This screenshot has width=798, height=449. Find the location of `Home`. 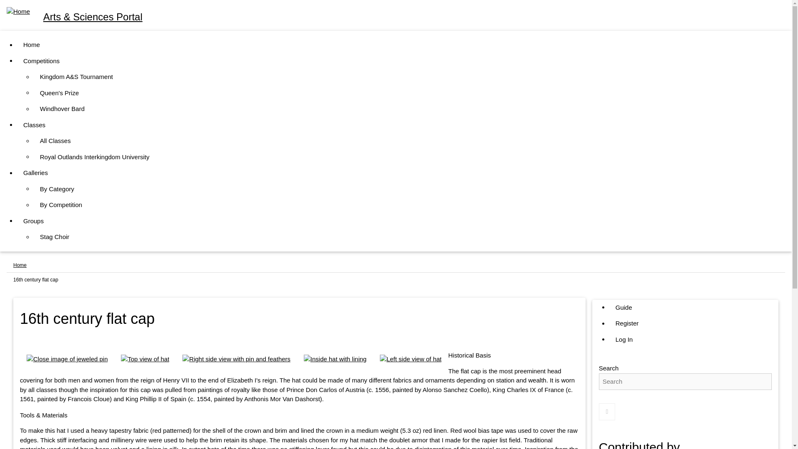

Home is located at coordinates (32, 45).